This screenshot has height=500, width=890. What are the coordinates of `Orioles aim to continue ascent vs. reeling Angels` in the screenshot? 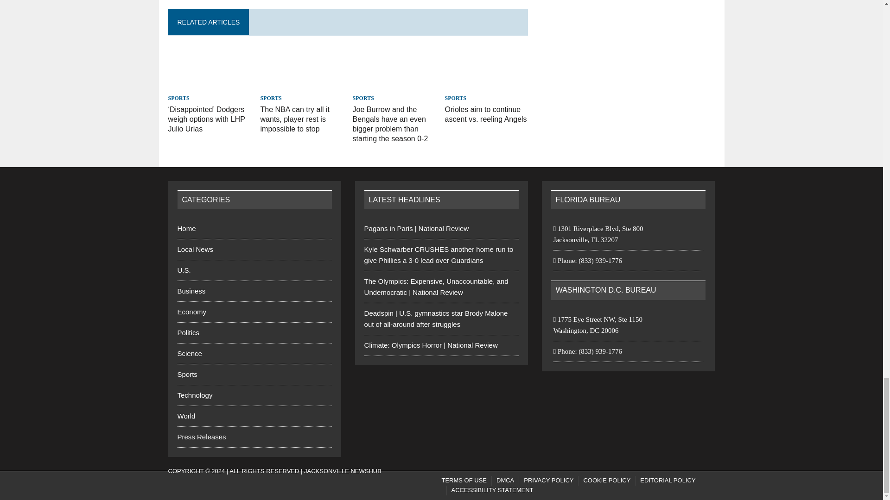 It's located at (486, 114).